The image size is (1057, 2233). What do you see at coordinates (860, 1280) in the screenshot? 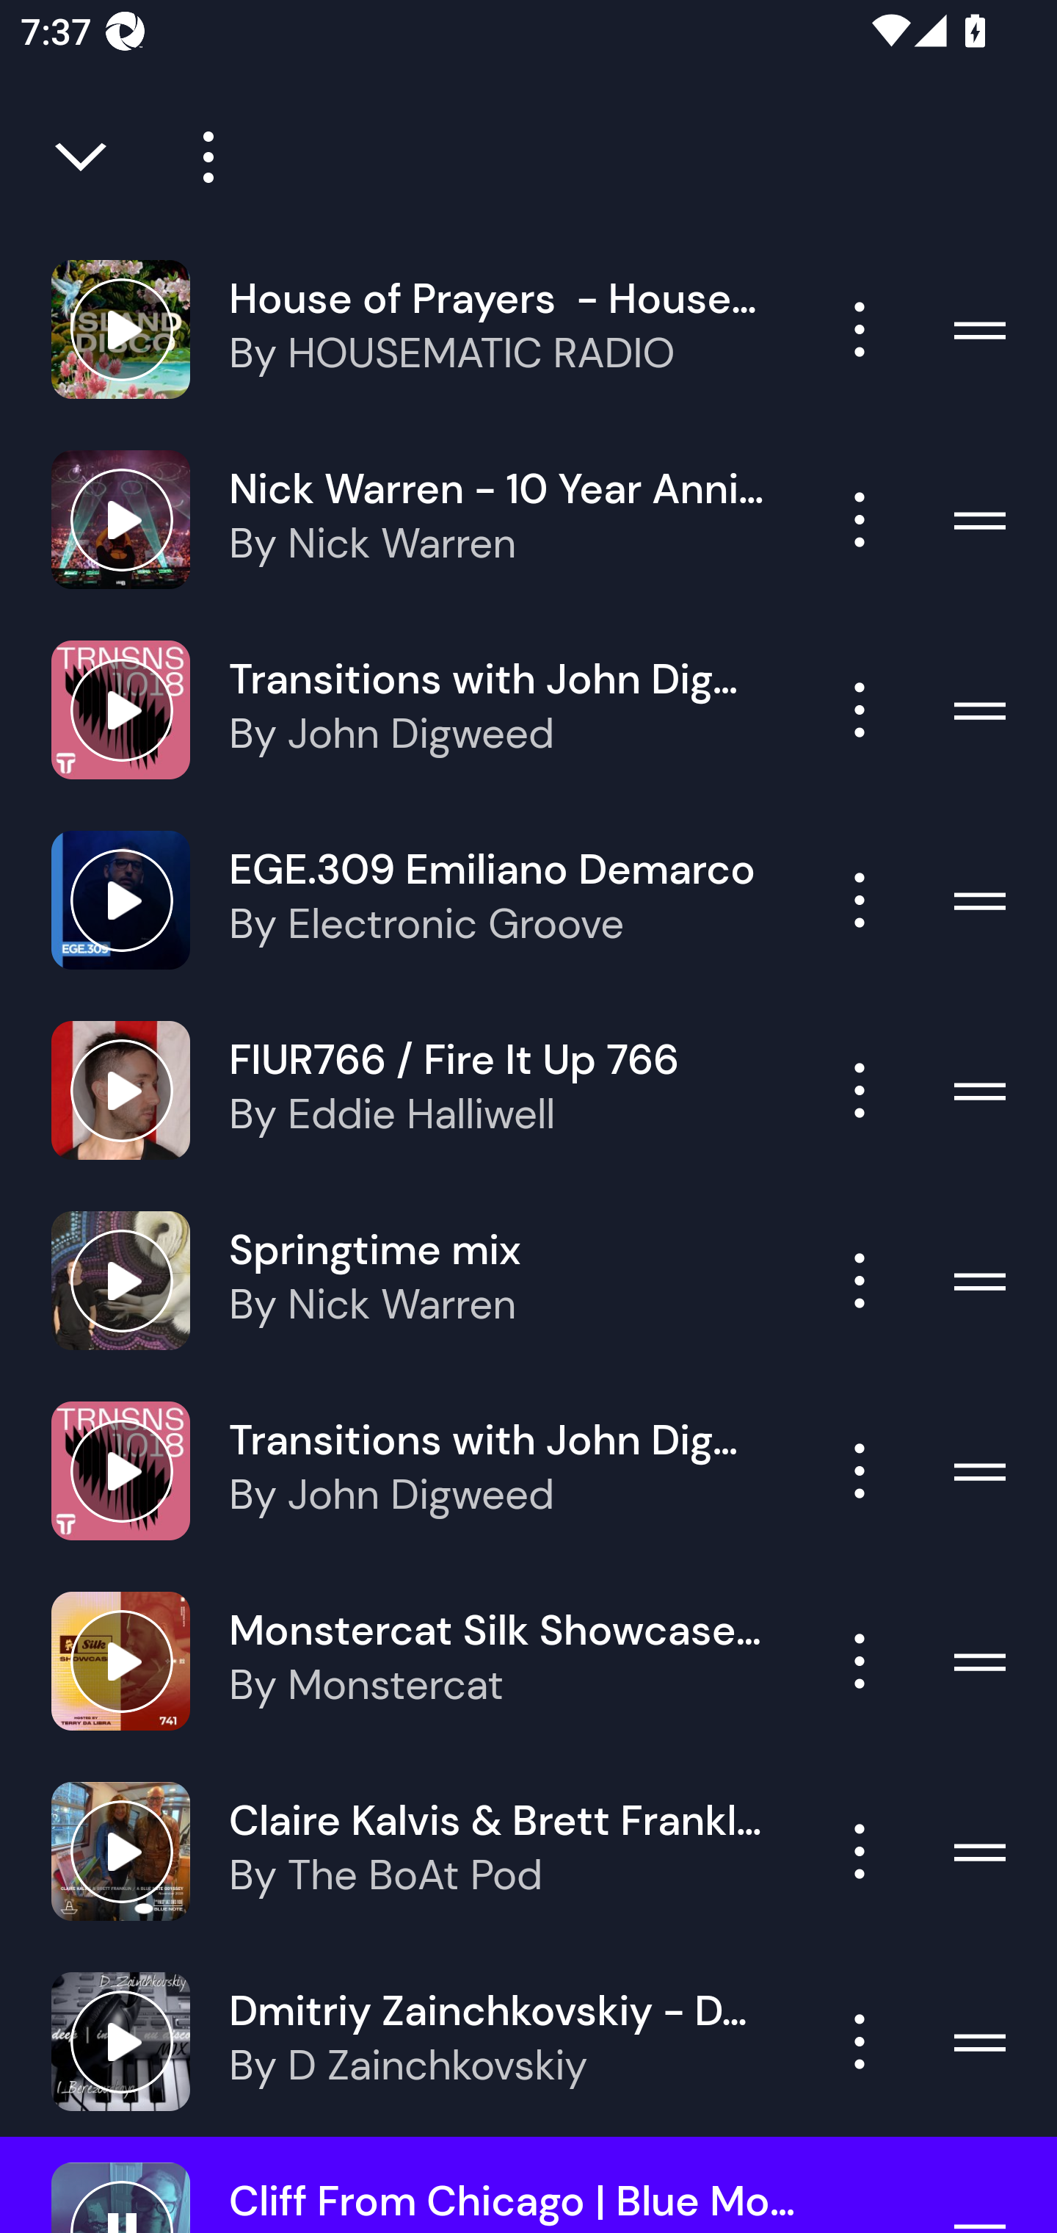
I see `Show options button` at bounding box center [860, 1280].